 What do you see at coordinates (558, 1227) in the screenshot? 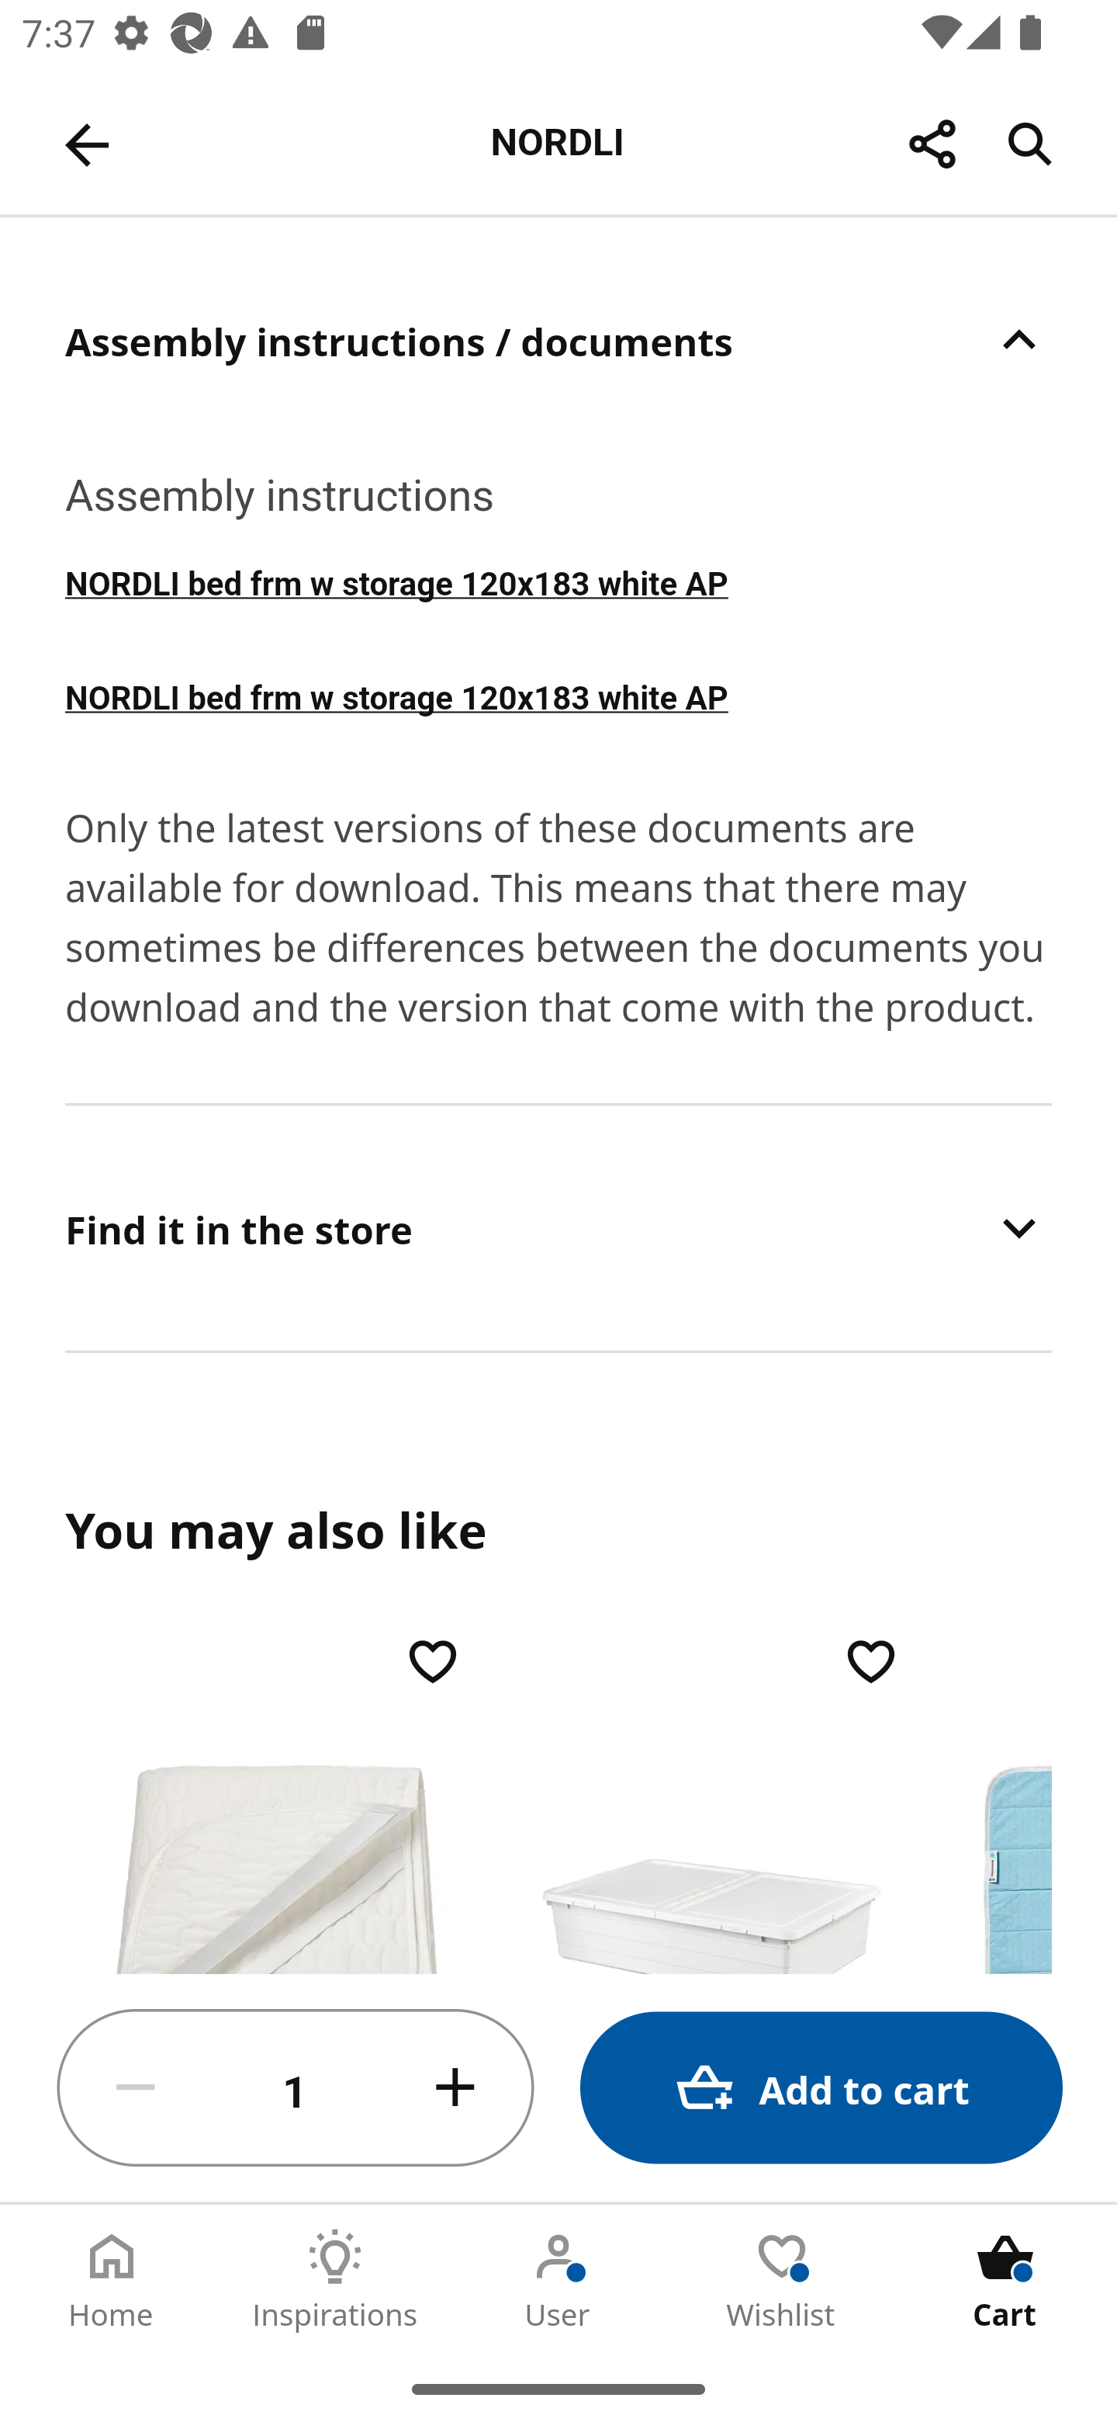
I see `Find it in the store` at bounding box center [558, 1227].